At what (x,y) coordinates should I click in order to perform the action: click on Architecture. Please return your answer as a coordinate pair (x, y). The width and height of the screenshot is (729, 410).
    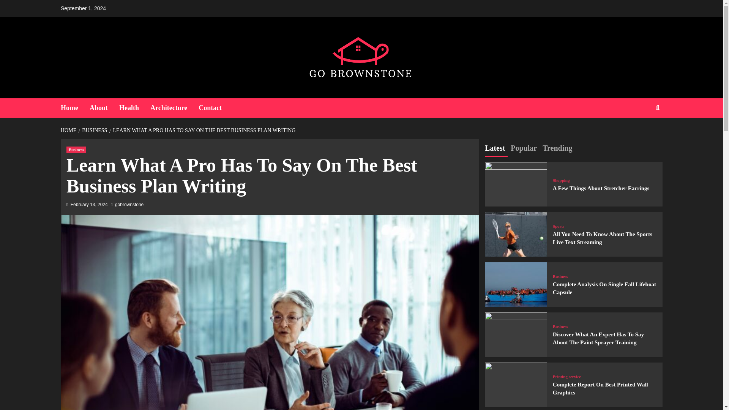
    Looking at the image, I should click on (174, 108).